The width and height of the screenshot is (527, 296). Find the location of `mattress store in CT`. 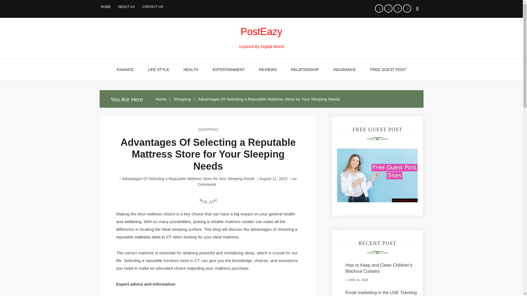

mattress store in CT is located at coordinates (153, 237).